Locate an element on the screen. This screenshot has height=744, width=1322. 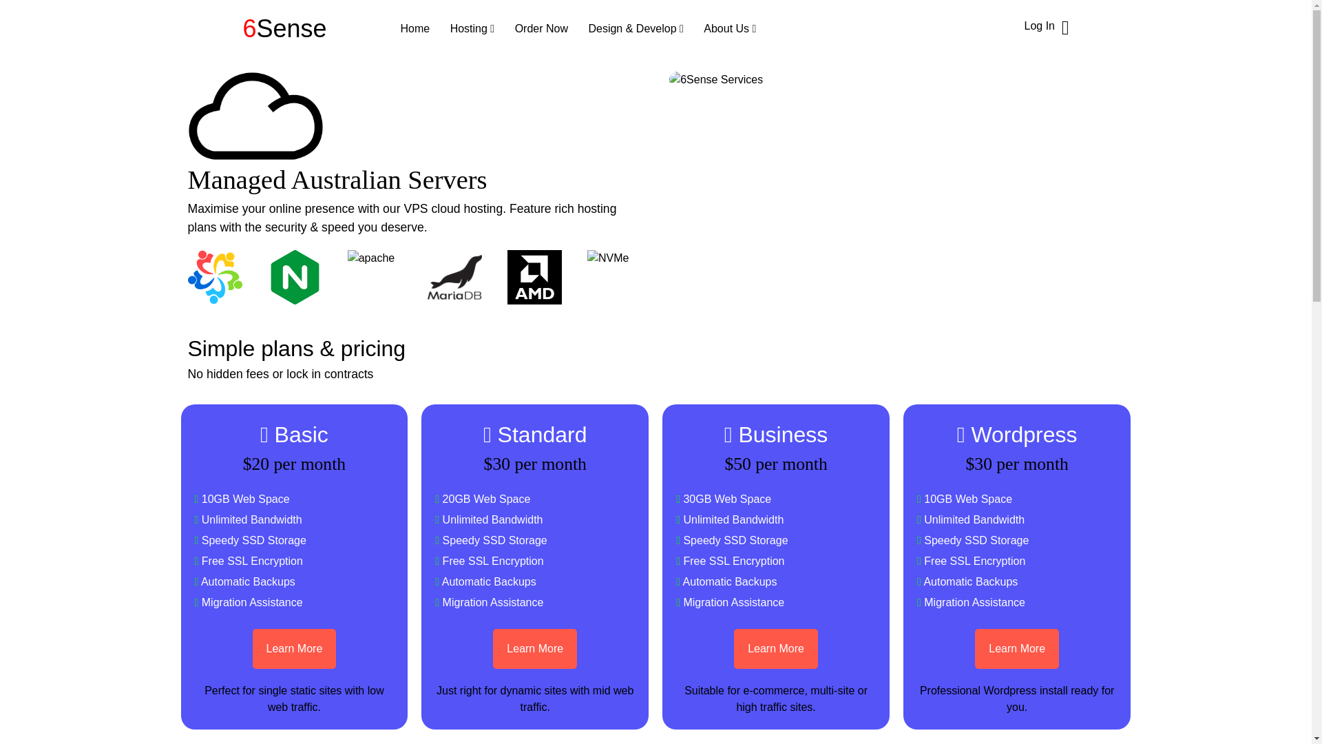
Learn More is located at coordinates (1016, 648).